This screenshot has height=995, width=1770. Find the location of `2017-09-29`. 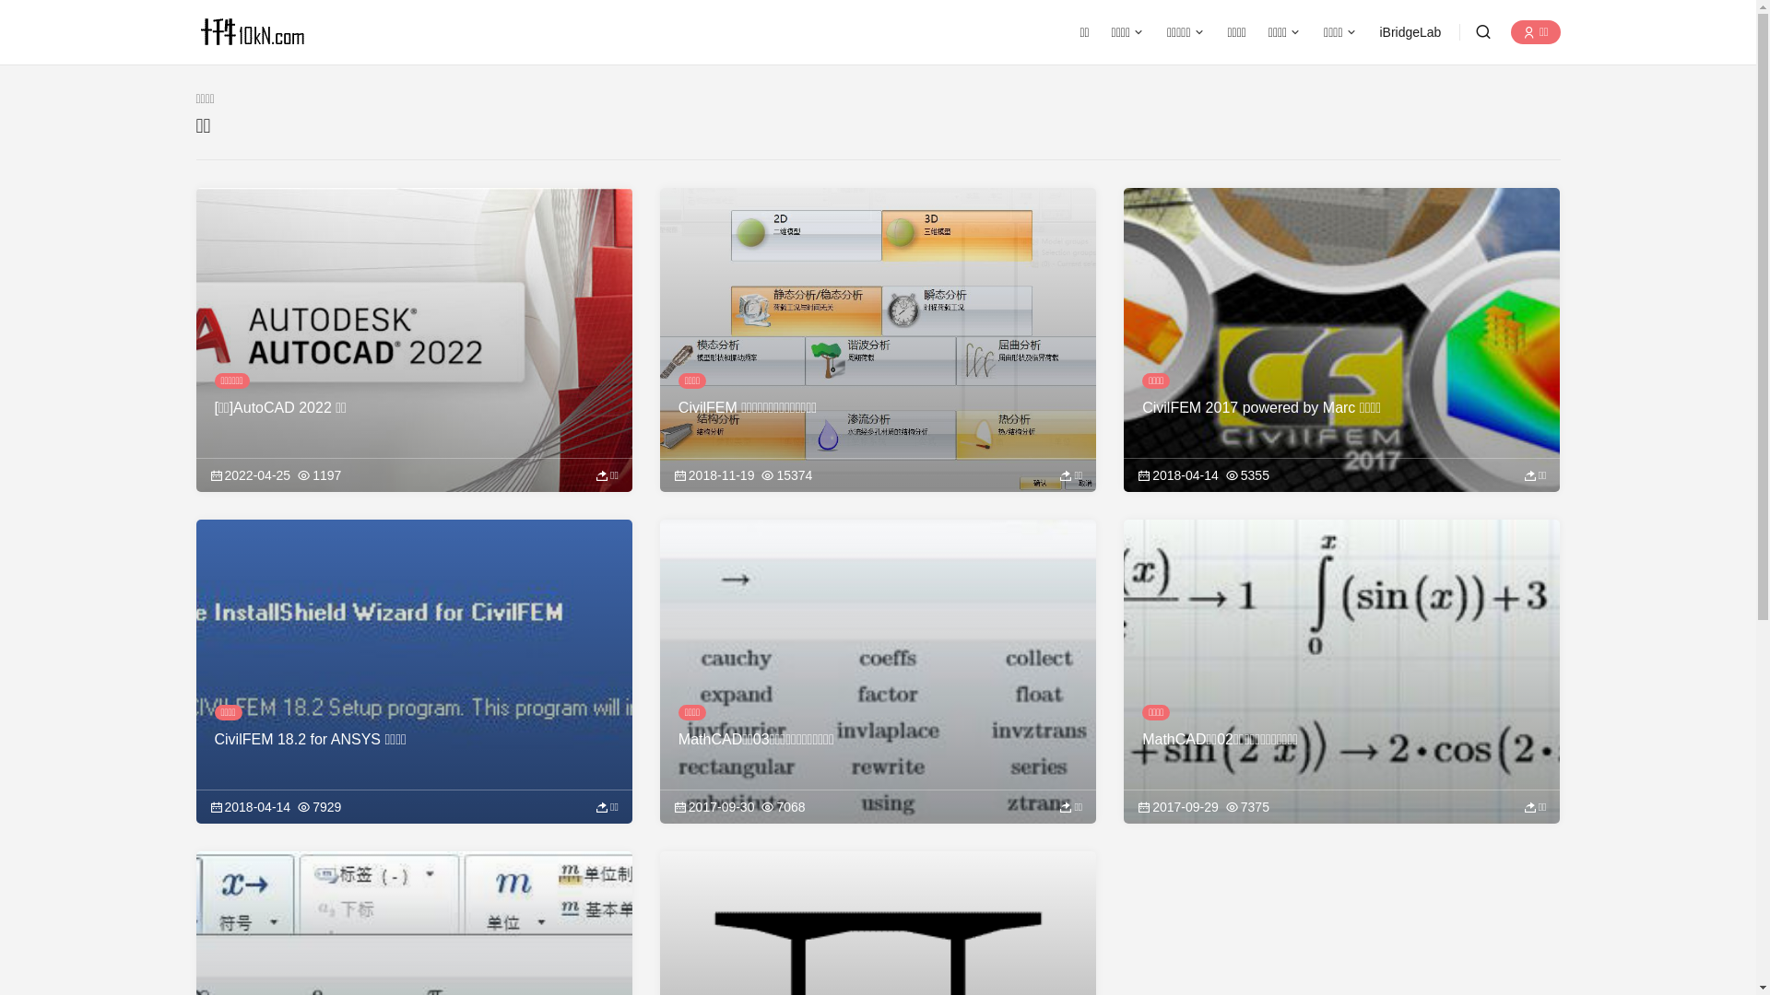

2017-09-29 is located at coordinates (1178, 807).